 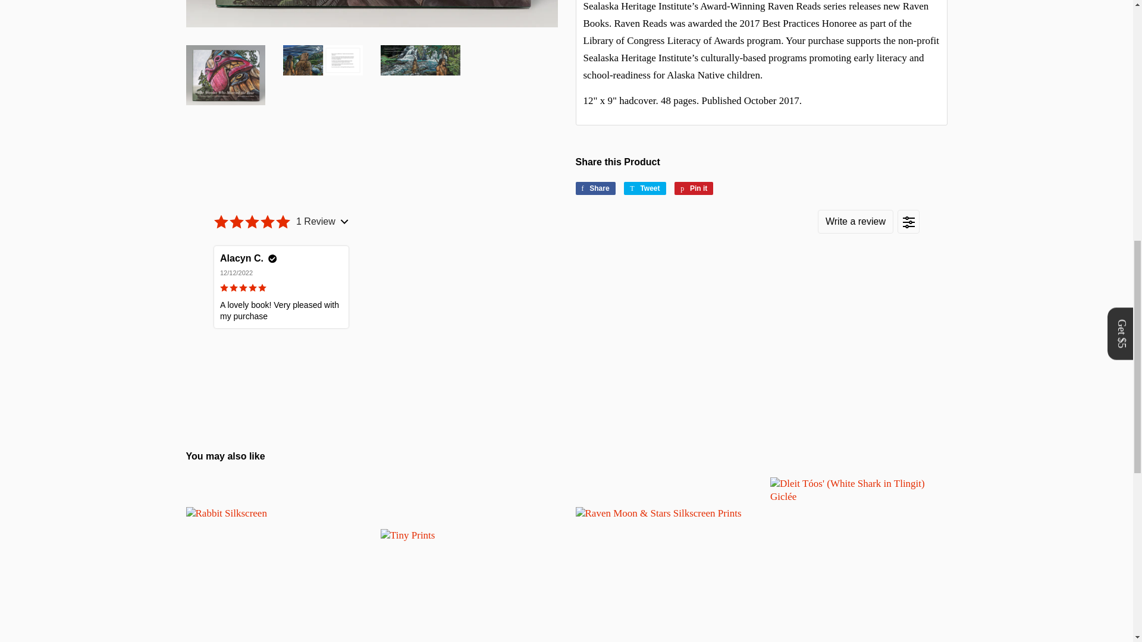 I want to click on Tweet on Twitter, so click(x=645, y=188).